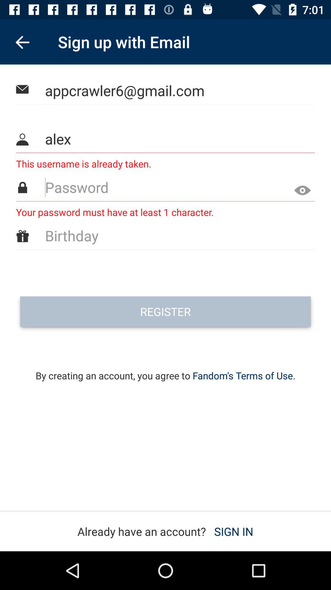  What do you see at coordinates (165, 139) in the screenshot?
I see `jump to the alex` at bounding box center [165, 139].